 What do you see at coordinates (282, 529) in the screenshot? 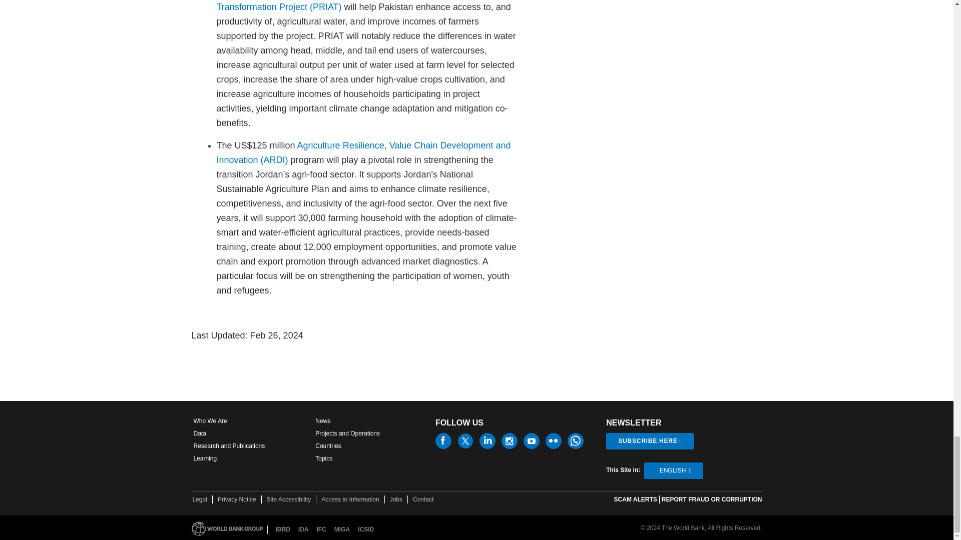
I see `International Bank for Reconstruction and Development` at bounding box center [282, 529].